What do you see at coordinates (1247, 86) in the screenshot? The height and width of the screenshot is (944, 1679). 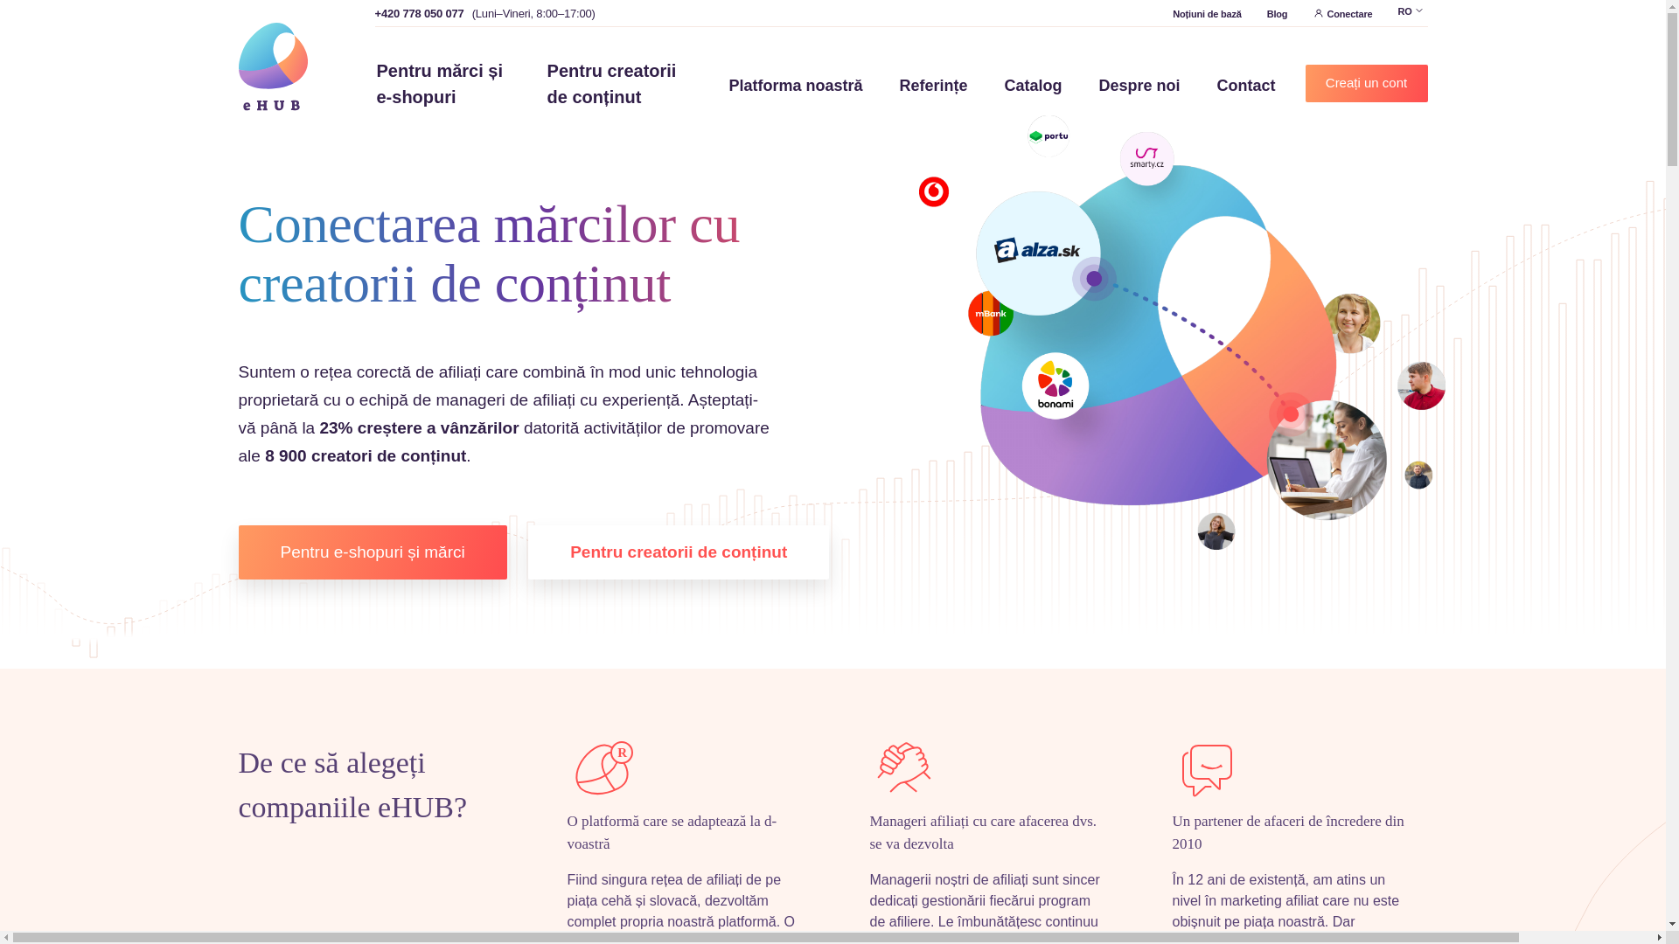 I see `Contact` at bounding box center [1247, 86].